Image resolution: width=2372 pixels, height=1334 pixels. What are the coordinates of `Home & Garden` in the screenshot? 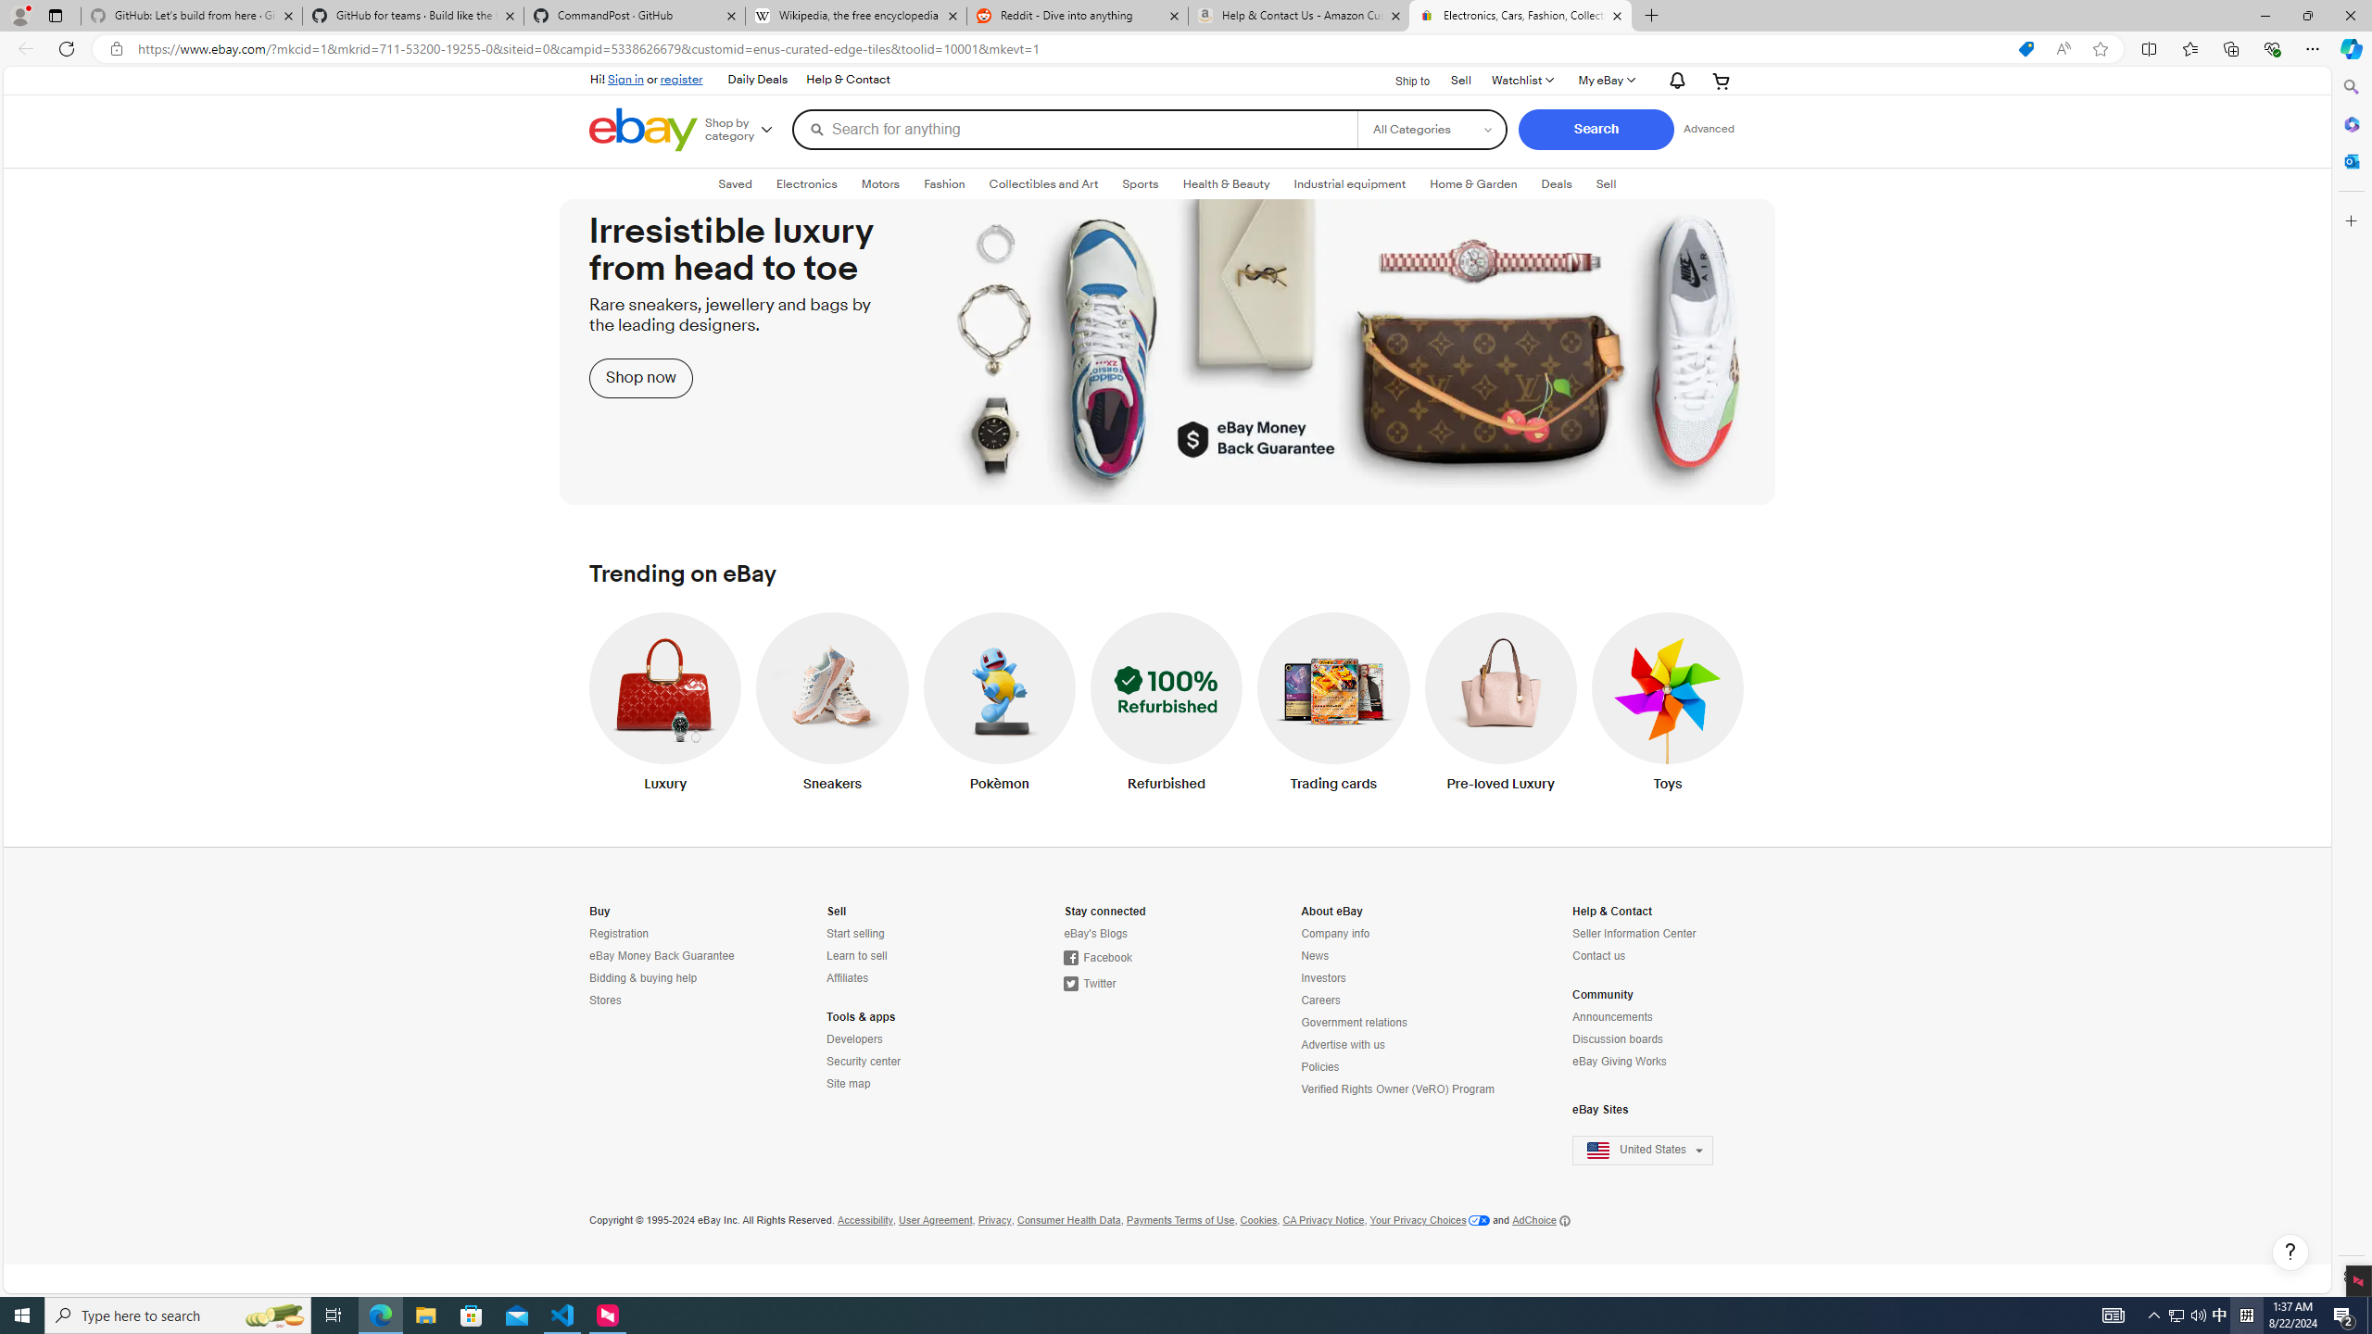 It's located at (1473, 184).